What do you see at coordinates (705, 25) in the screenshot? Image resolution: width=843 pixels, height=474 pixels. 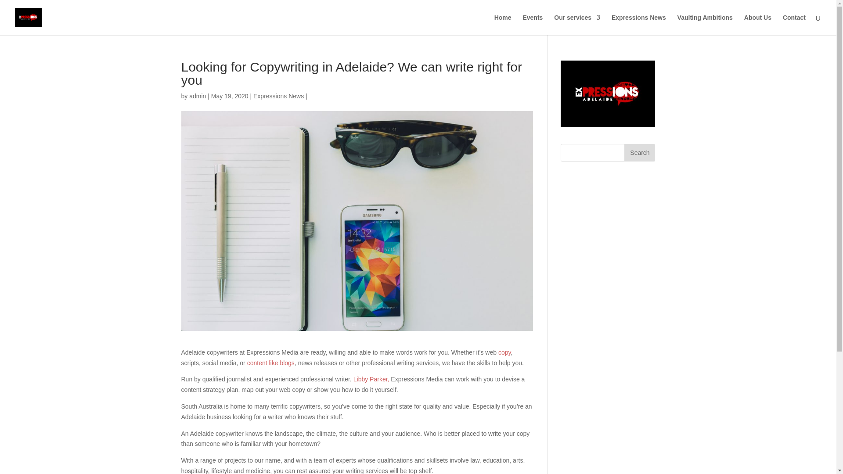 I see `Vaulting Ambitions` at bounding box center [705, 25].